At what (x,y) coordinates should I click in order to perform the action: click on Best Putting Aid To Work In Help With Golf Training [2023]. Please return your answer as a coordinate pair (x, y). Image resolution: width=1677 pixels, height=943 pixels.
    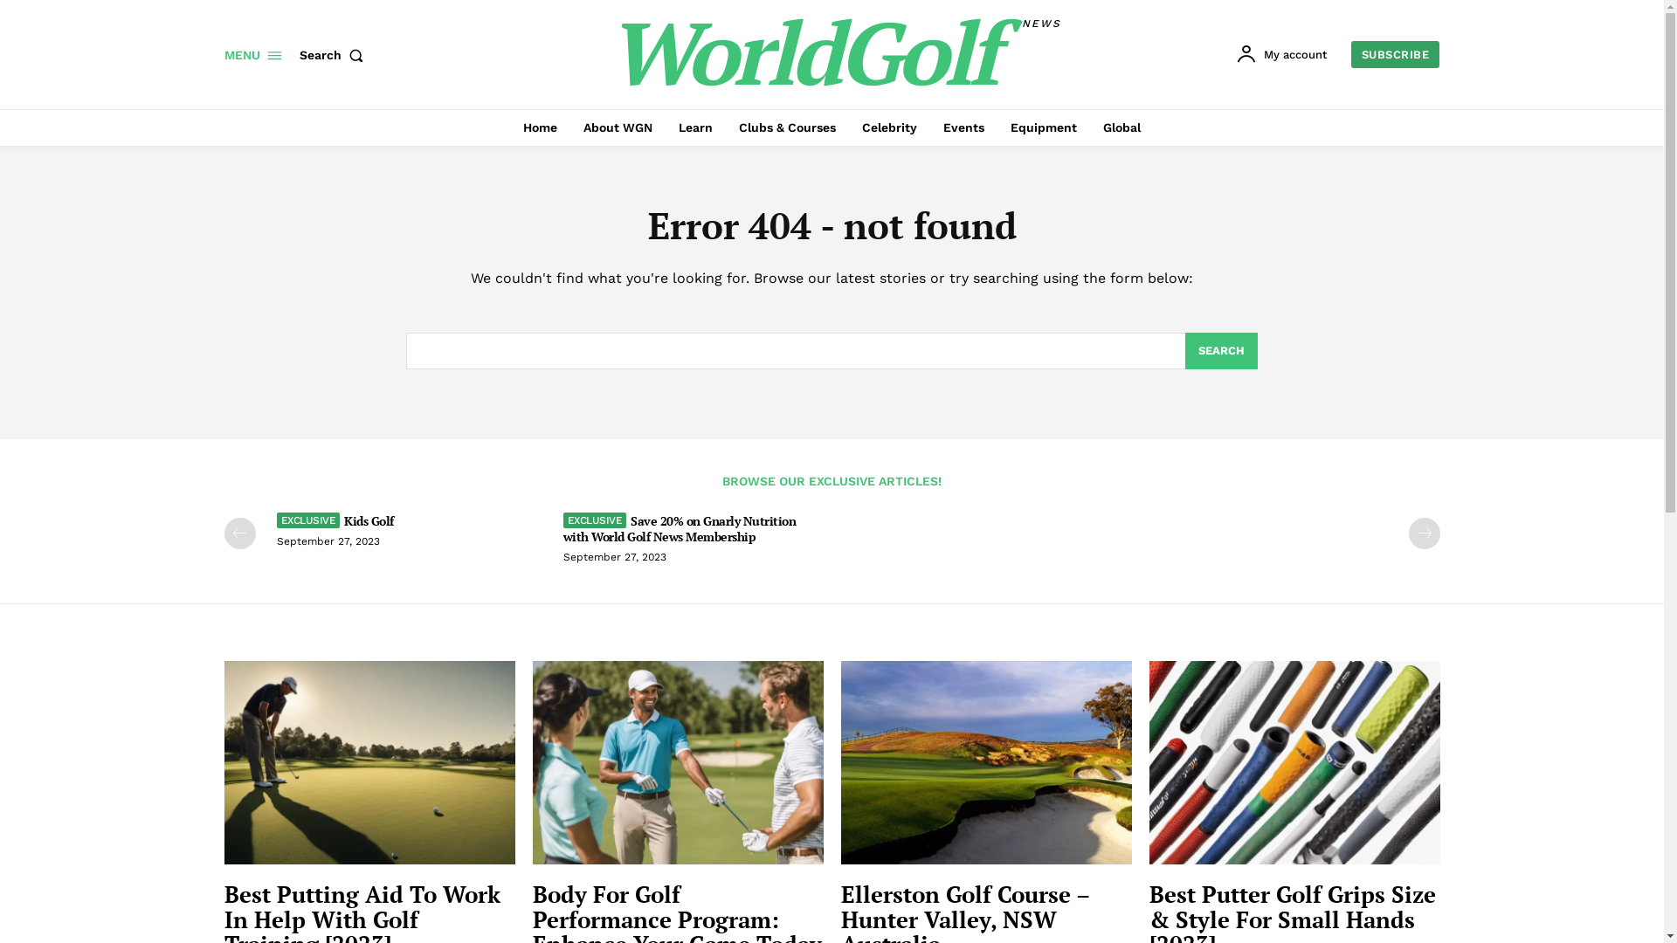
    Looking at the image, I should click on (369, 763).